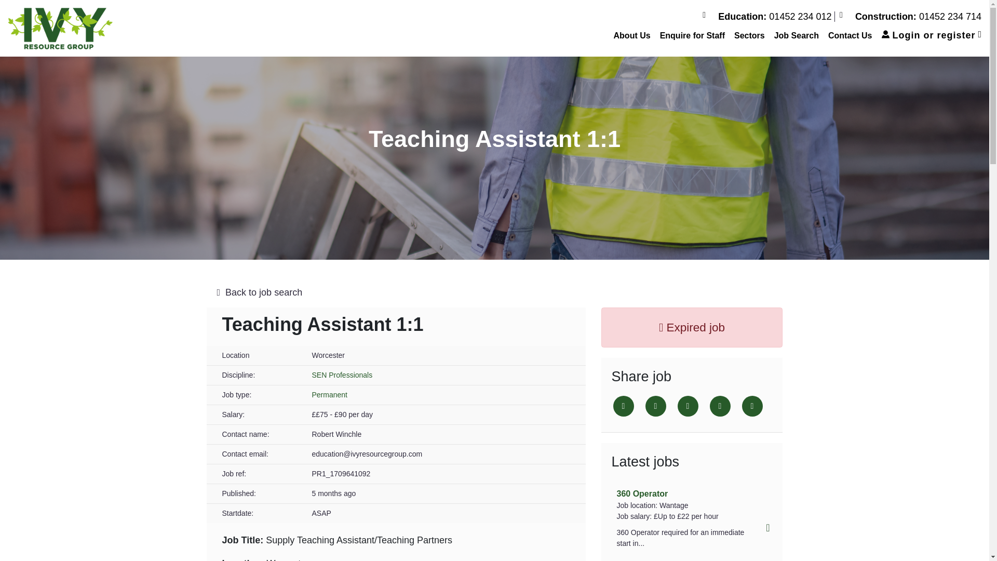  What do you see at coordinates (769, 17) in the screenshot?
I see `Education: 01452 234 012` at bounding box center [769, 17].